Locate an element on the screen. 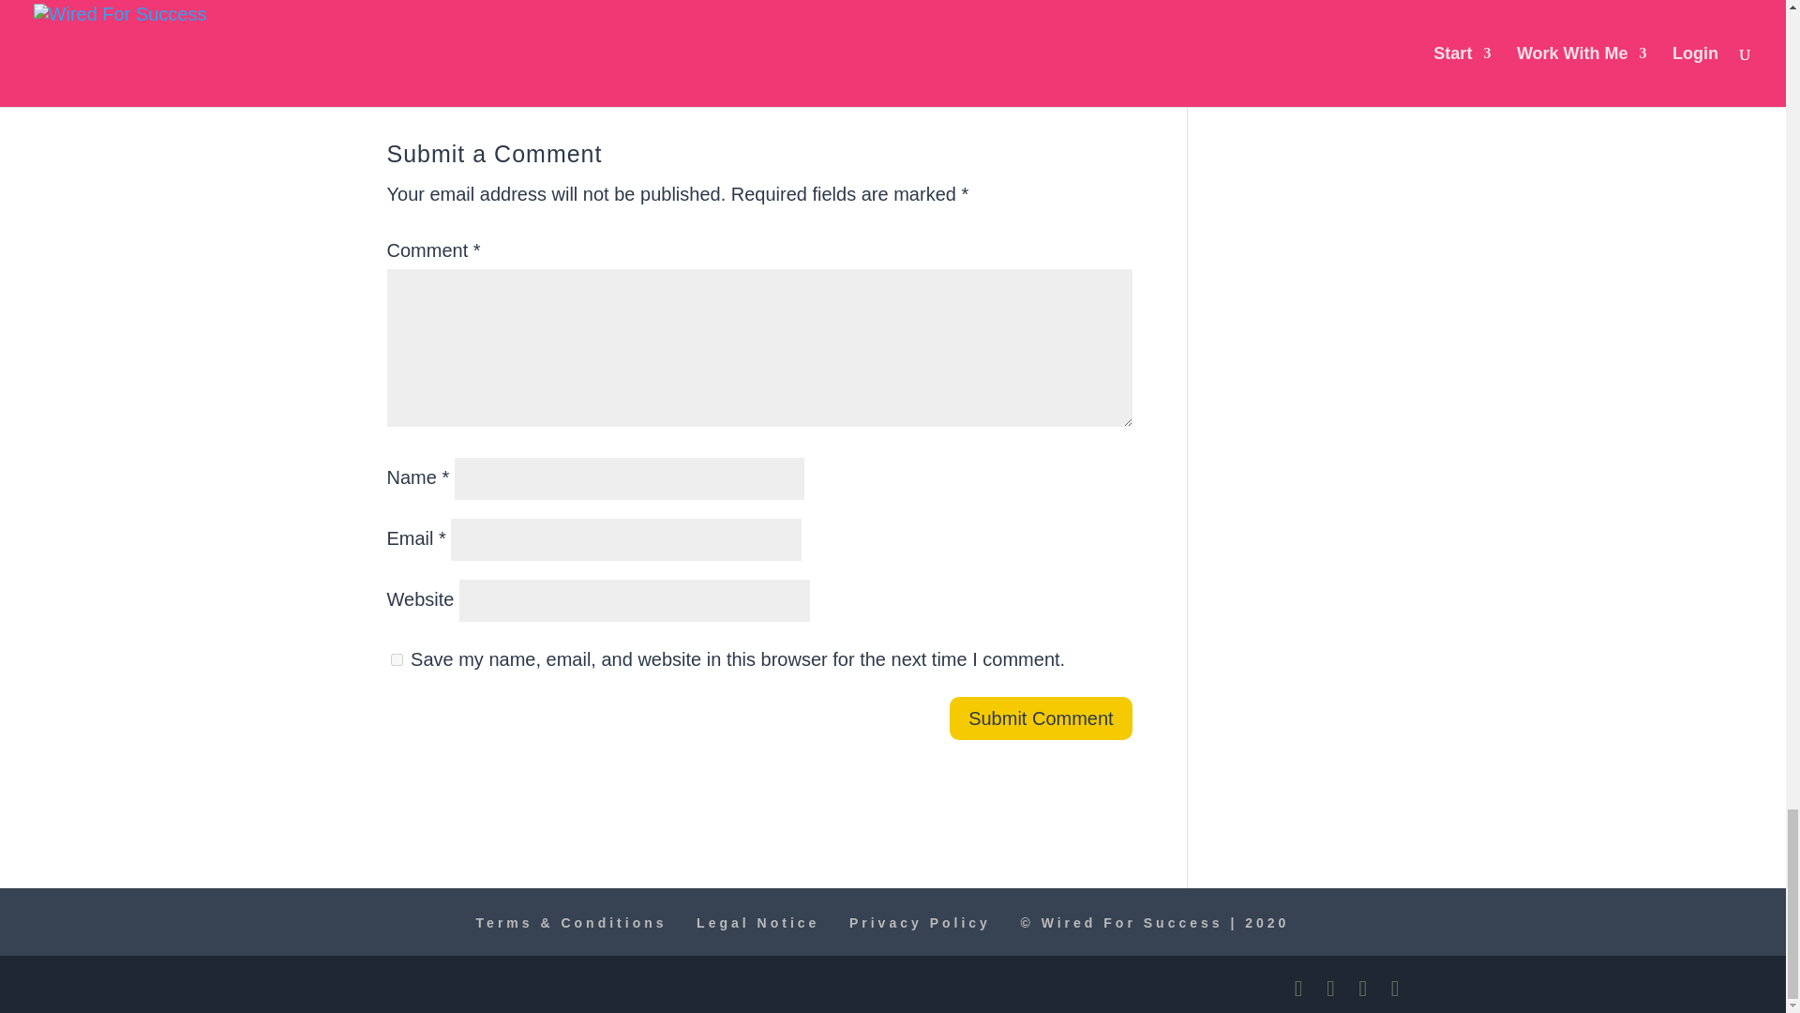 The width and height of the screenshot is (1800, 1013). yes is located at coordinates (396, 658).